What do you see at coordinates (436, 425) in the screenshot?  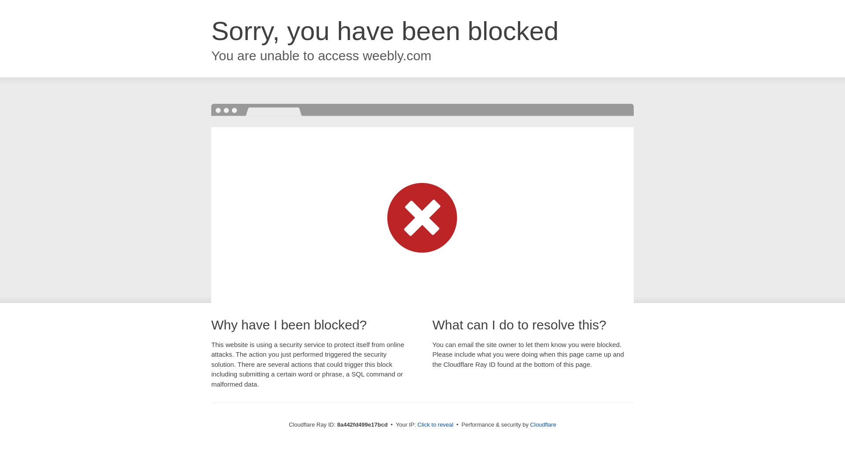 I see `Click to reveal` at bounding box center [436, 425].